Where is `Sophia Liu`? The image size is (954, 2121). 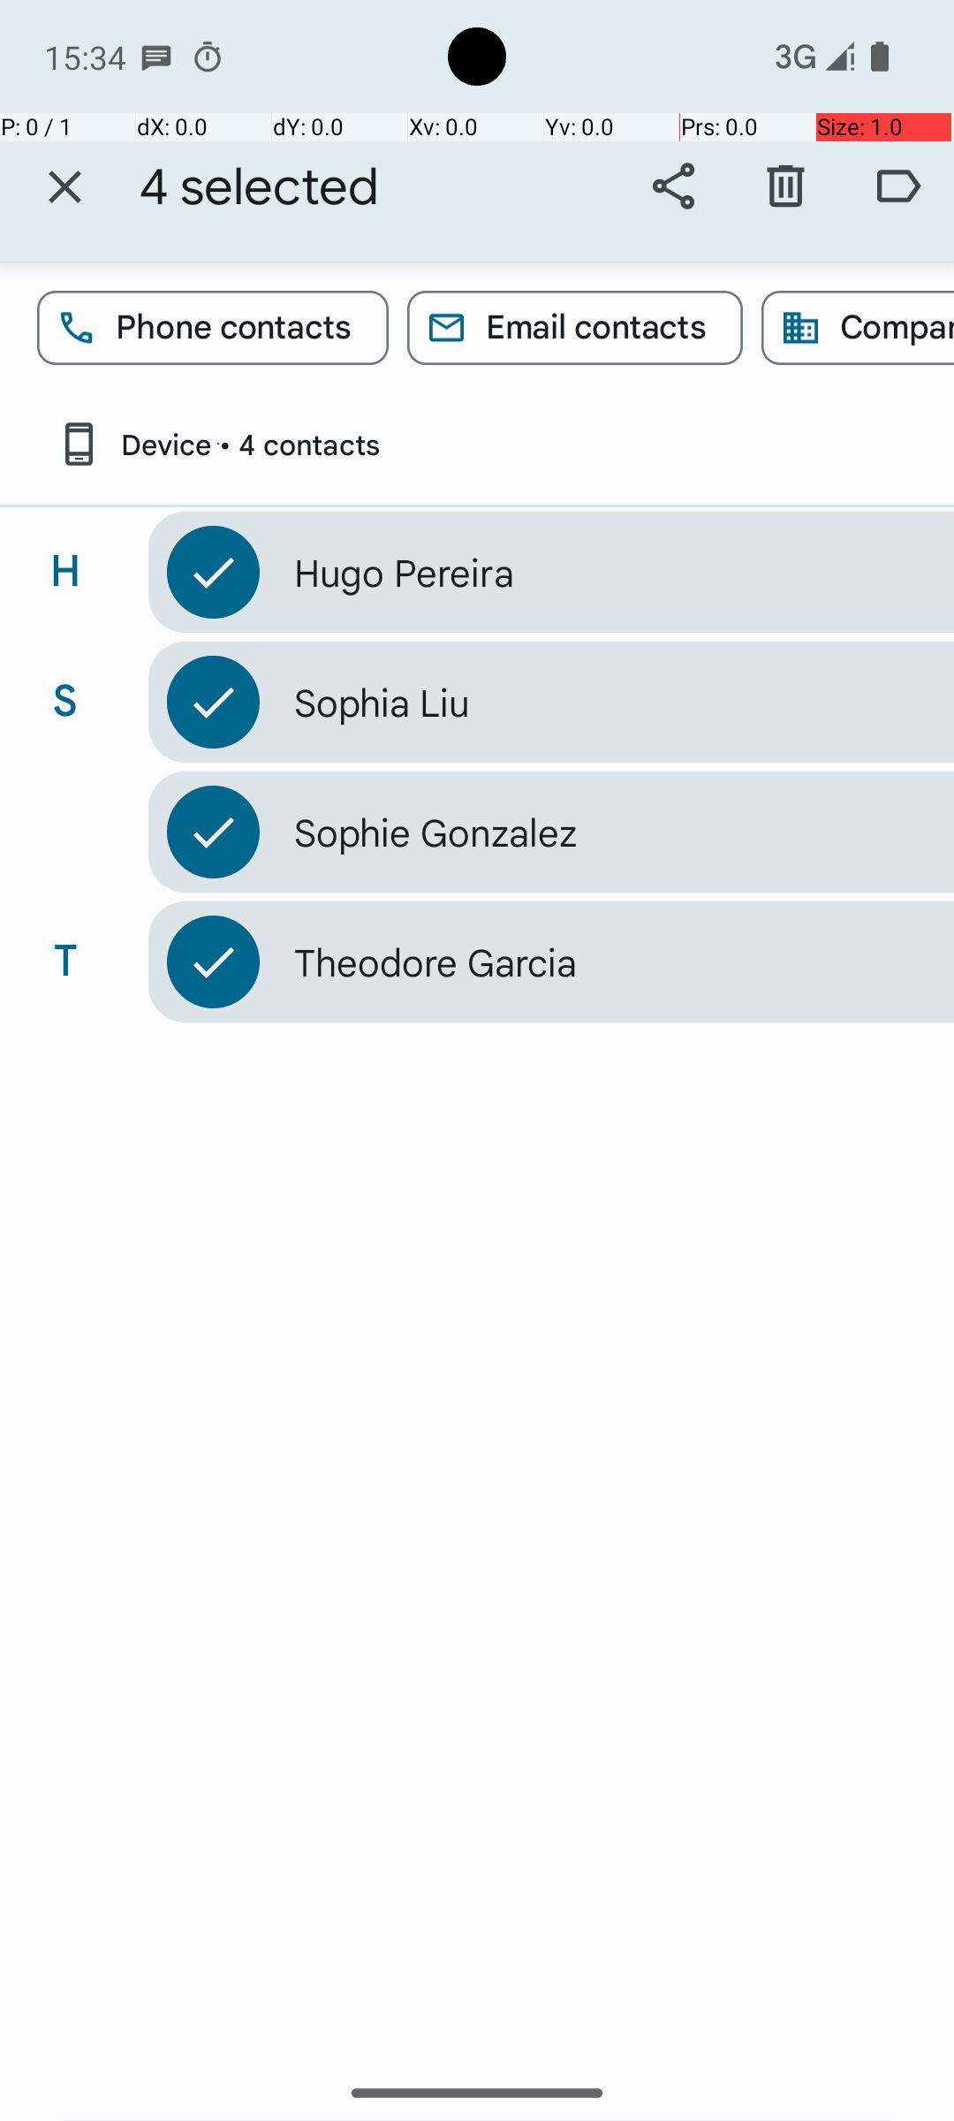 Sophia Liu is located at coordinates (587, 702).